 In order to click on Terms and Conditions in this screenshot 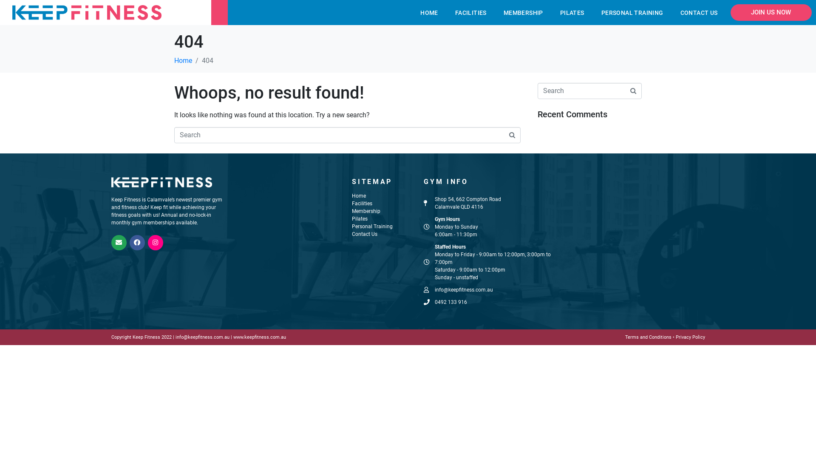, I will do `click(649, 337)`.